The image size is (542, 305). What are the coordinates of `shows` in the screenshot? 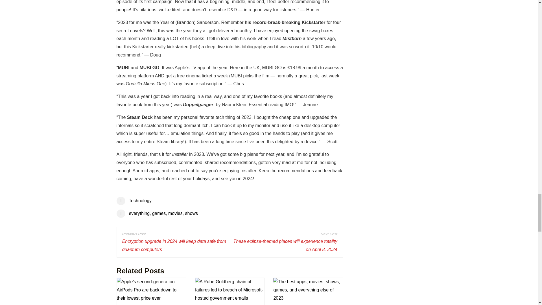 It's located at (191, 213).